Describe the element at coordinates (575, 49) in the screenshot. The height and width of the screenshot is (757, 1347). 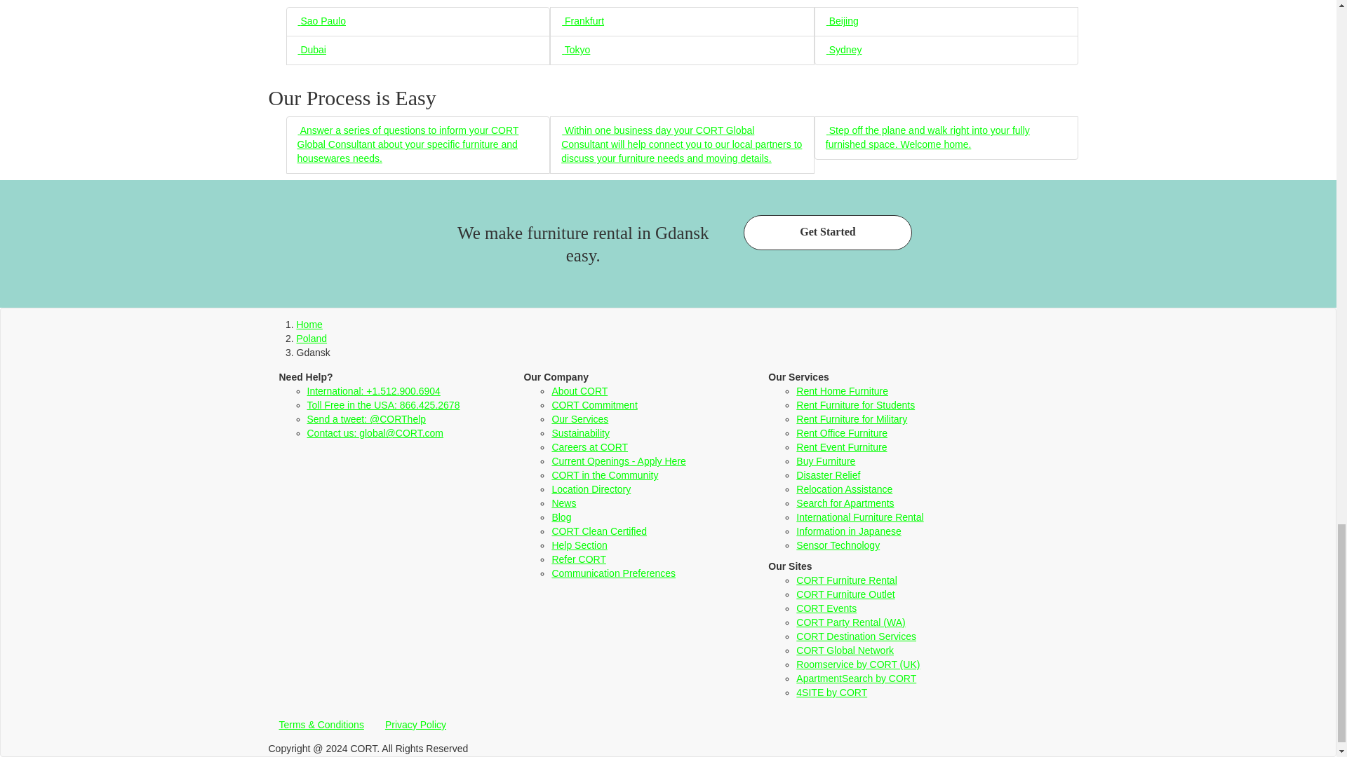
I see `Tokyo` at that location.